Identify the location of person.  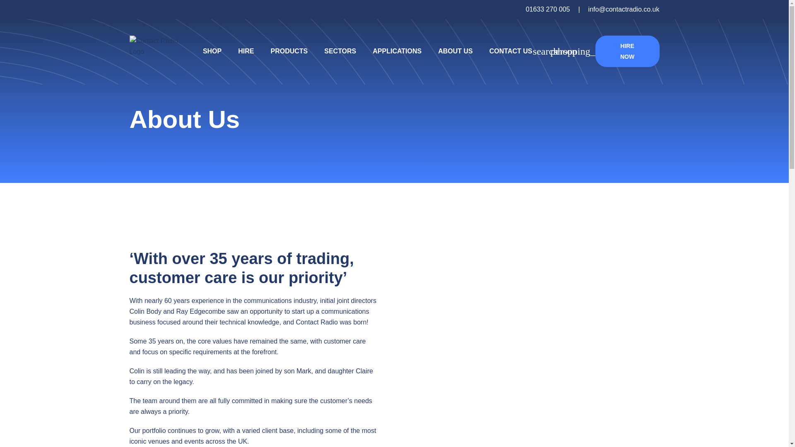
(564, 51).